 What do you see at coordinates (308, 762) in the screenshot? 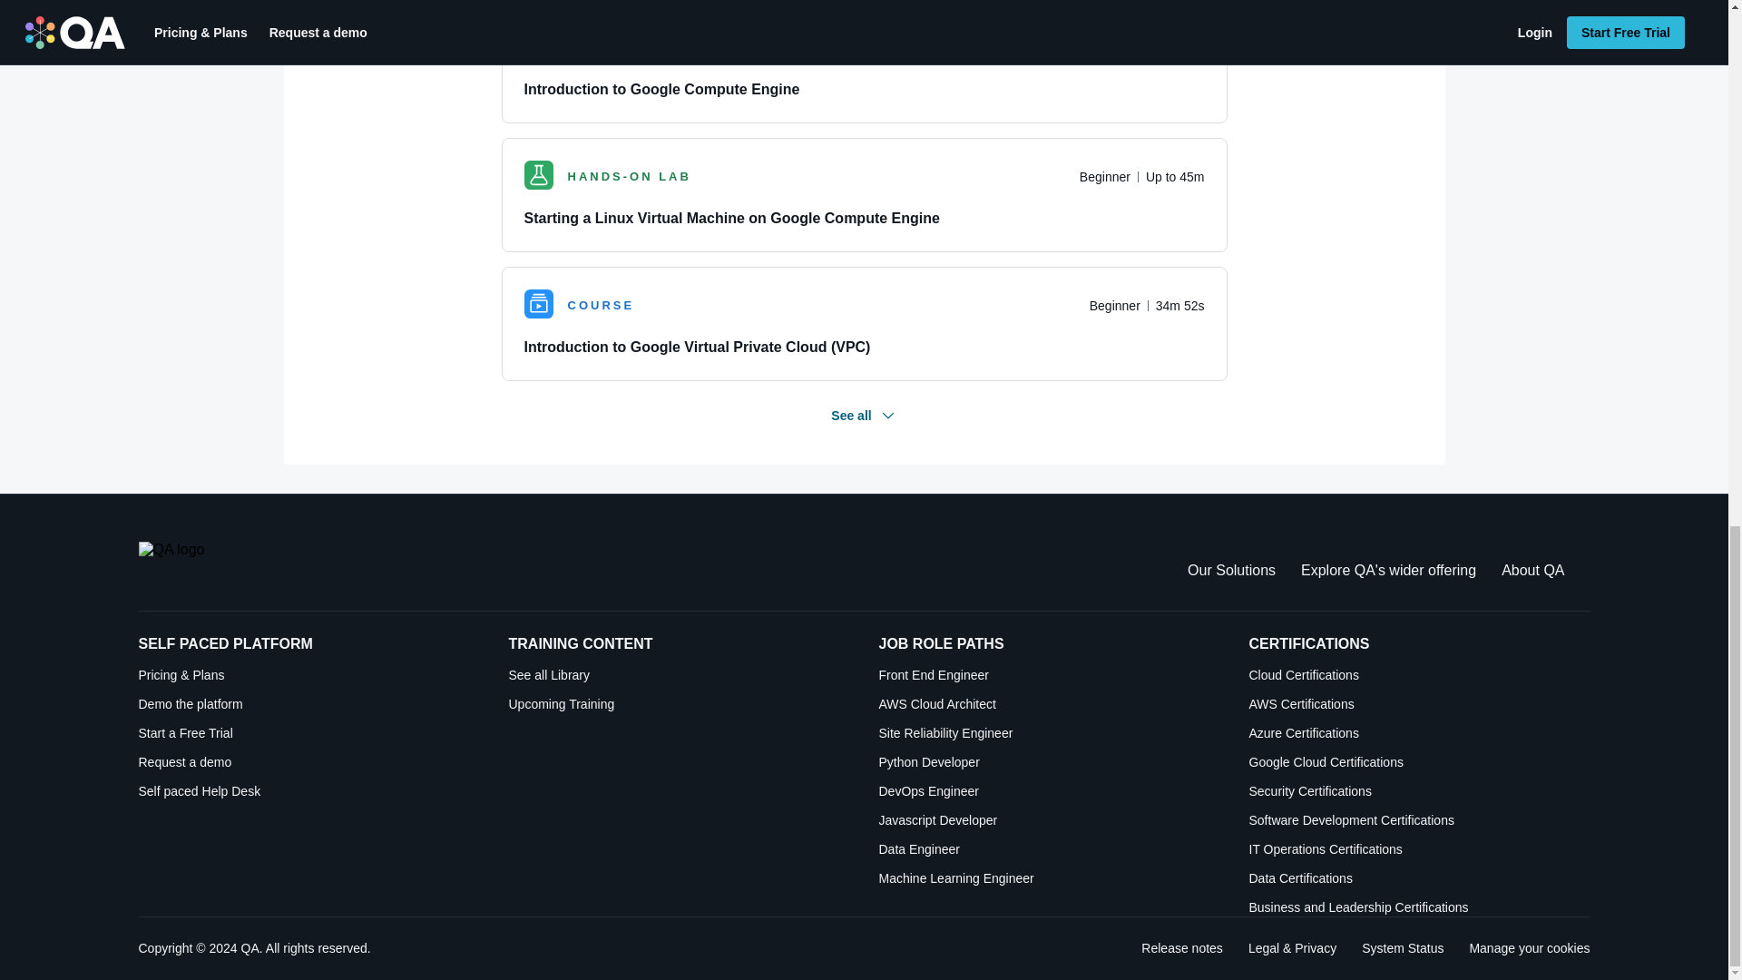
I see `Request a demo` at bounding box center [308, 762].